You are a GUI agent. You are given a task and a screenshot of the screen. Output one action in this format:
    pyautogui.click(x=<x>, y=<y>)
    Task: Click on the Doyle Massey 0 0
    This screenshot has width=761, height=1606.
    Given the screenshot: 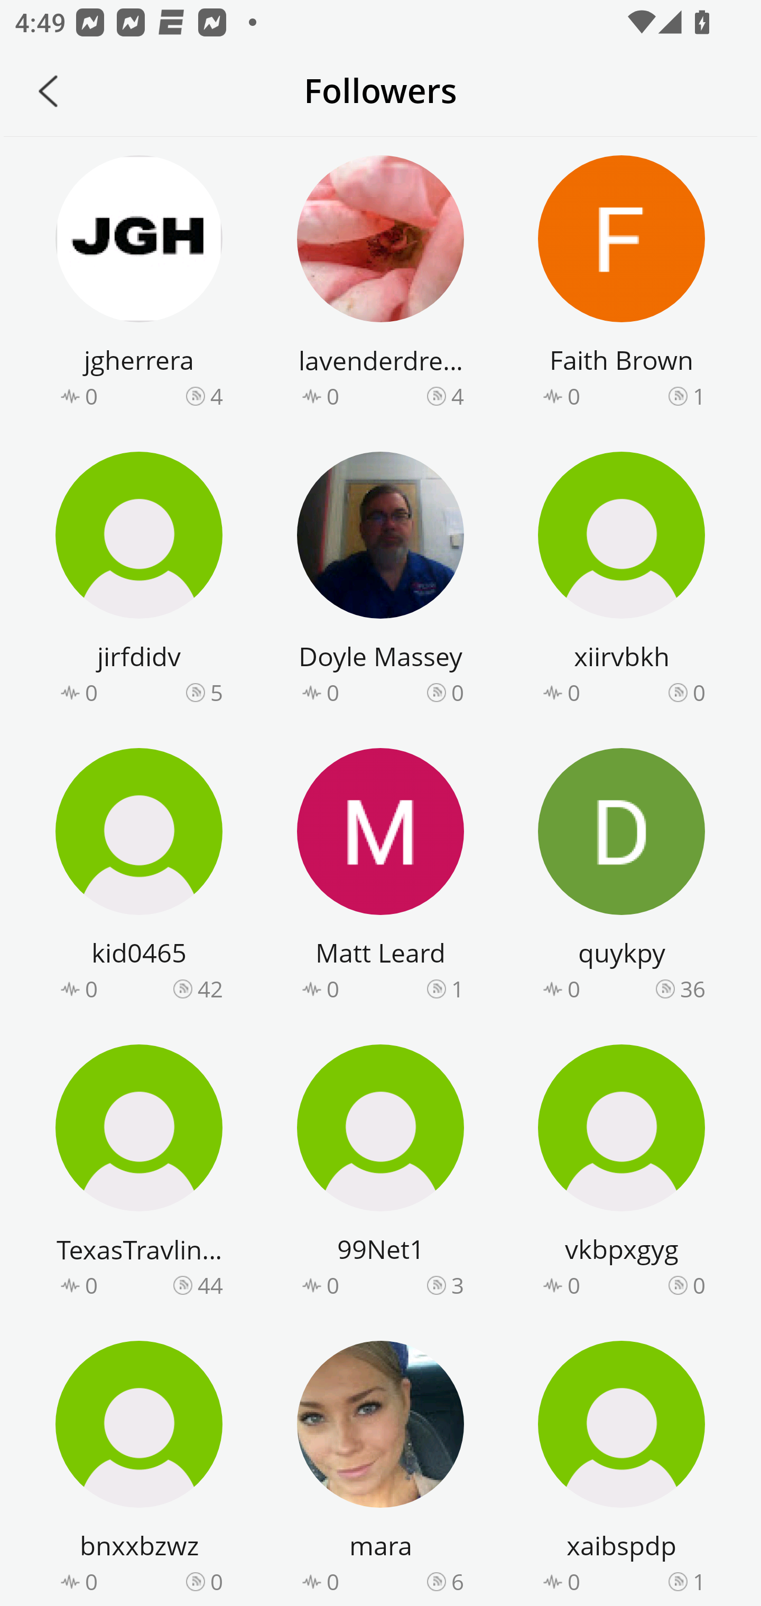 What is the action you would take?
    pyautogui.click(x=380, y=581)
    